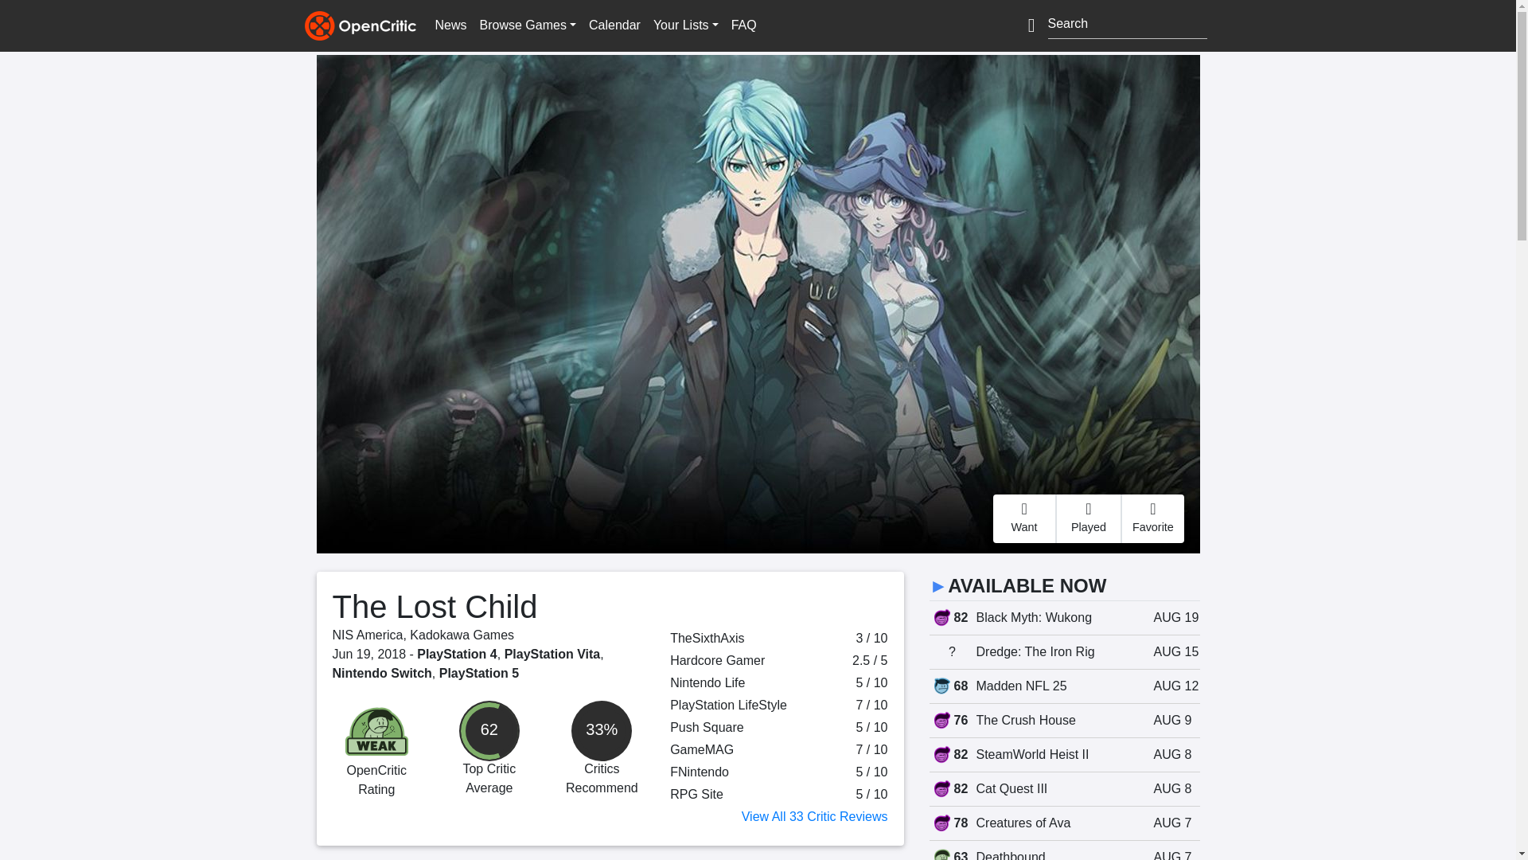 The height and width of the screenshot is (860, 1528). I want to click on View All 33 Critic Reviews, so click(814, 816).